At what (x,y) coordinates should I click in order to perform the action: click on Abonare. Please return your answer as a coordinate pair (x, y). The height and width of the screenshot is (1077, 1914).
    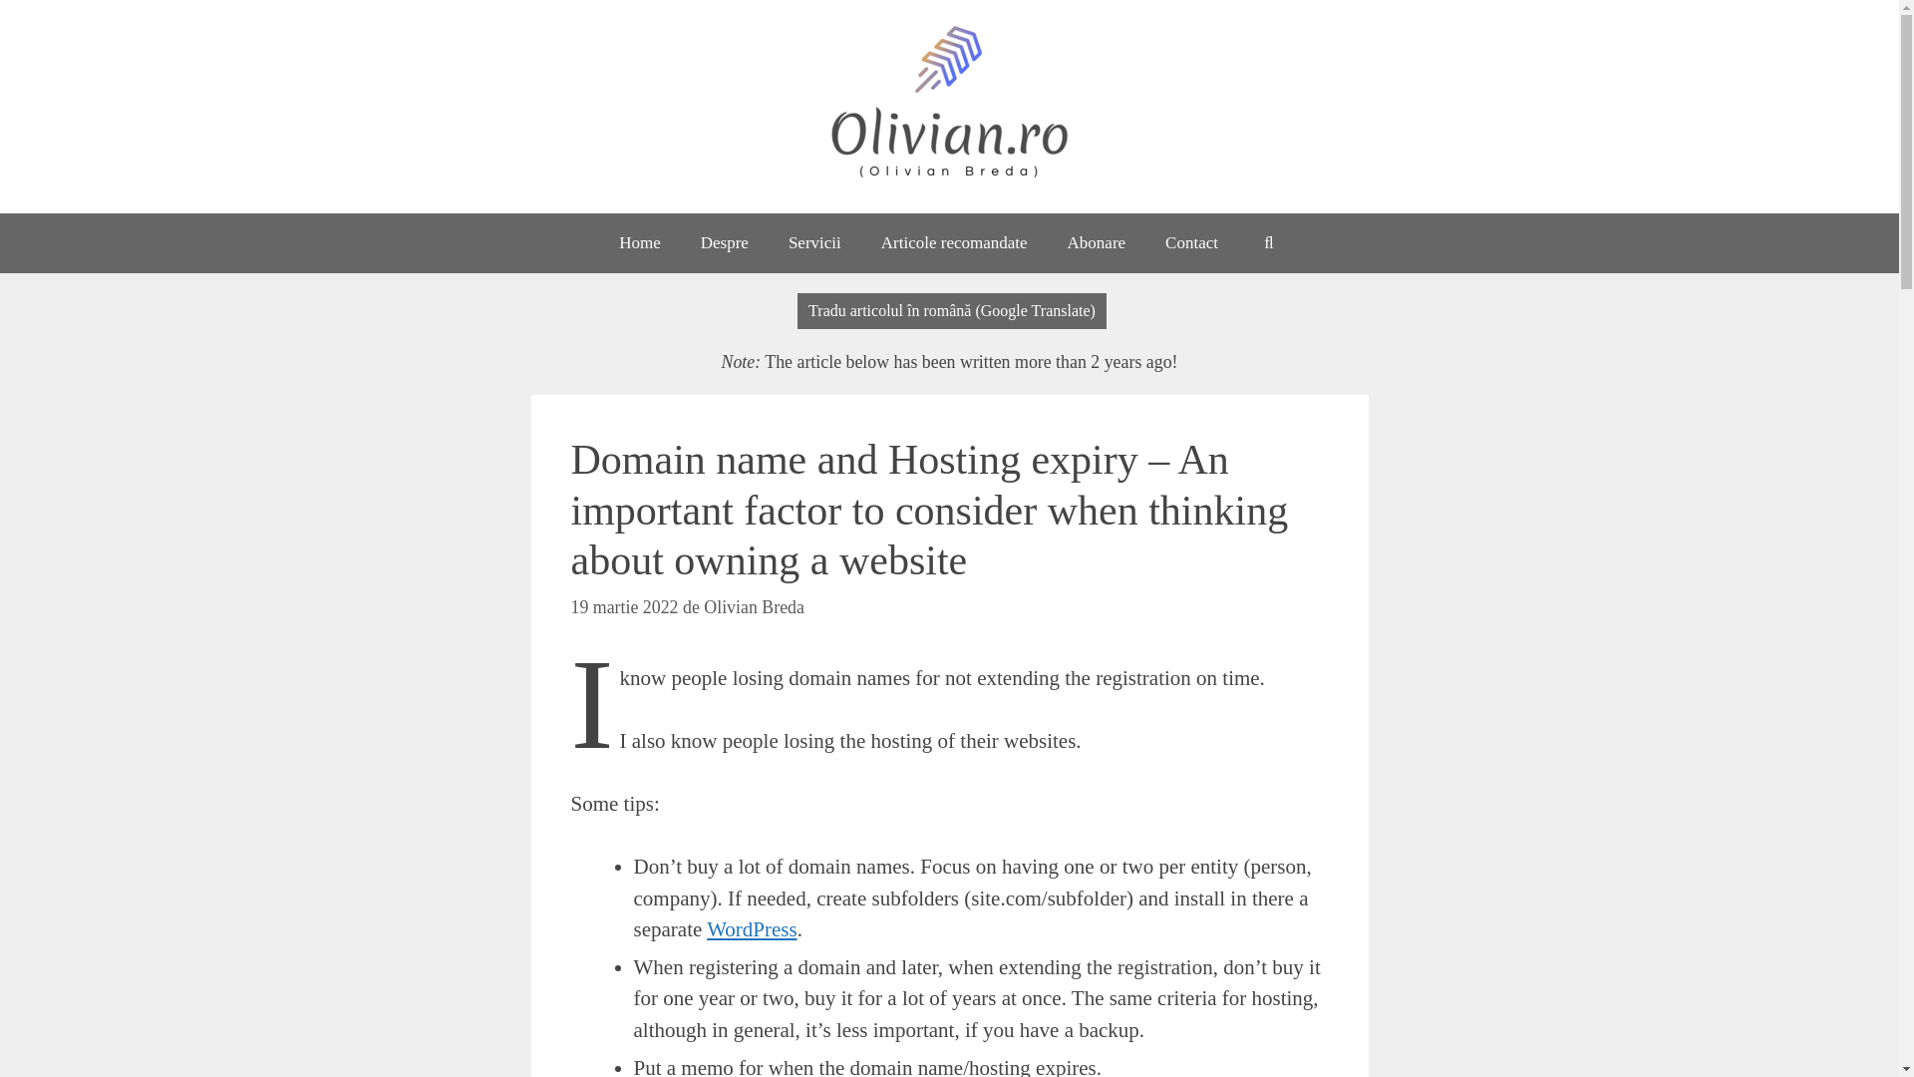
    Looking at the image, I should click on (1097, 243).